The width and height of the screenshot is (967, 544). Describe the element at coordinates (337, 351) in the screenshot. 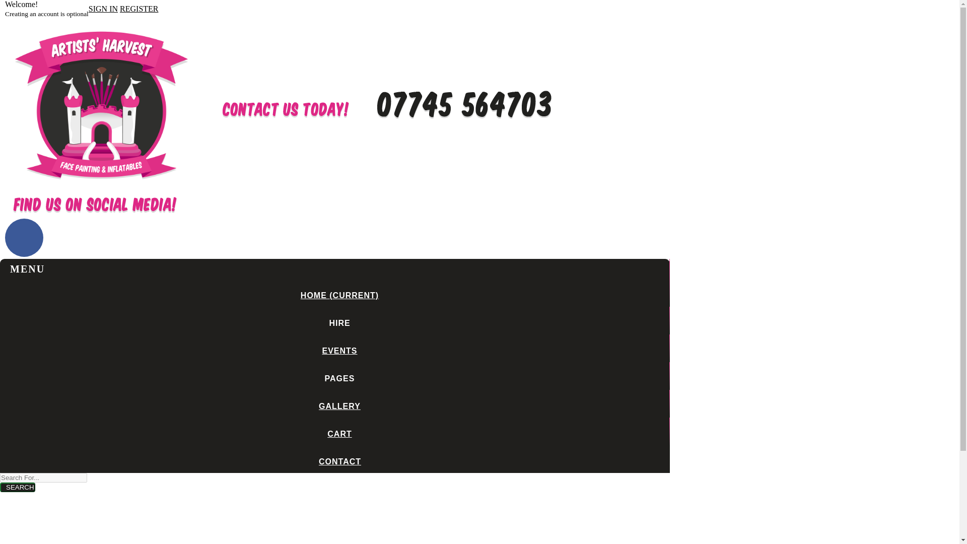

I see `EVENTS` at that location.